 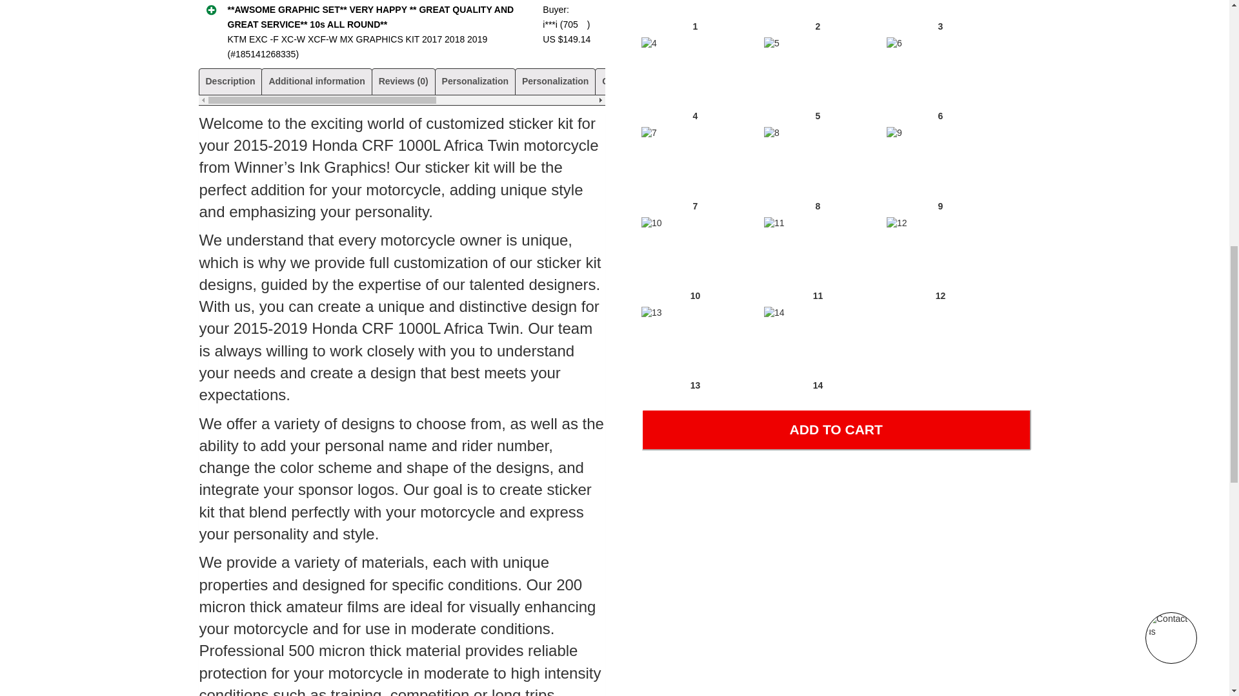 What do you see at coordinates (757, 81) in the screenshot?
I see `Graphics kit includes:` at bounding box center [757, 81].